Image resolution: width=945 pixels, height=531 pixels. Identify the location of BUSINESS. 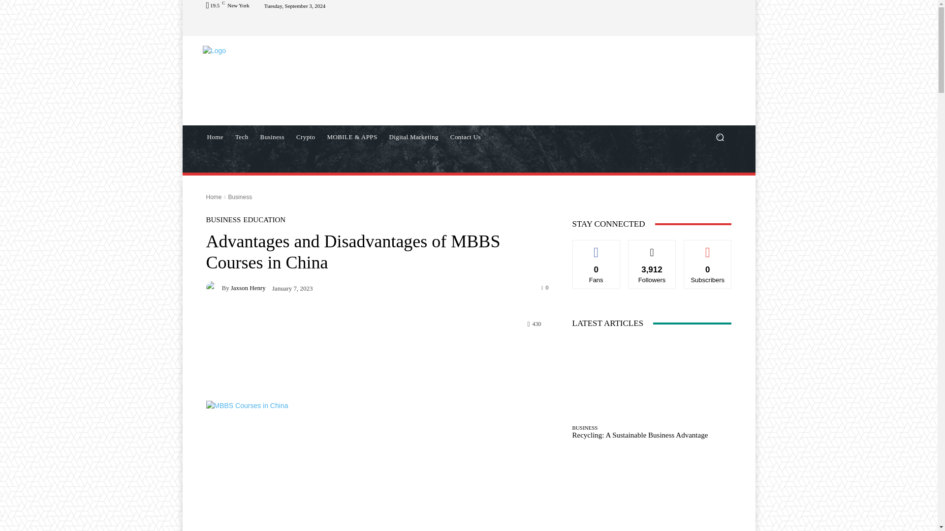
(223, 219).